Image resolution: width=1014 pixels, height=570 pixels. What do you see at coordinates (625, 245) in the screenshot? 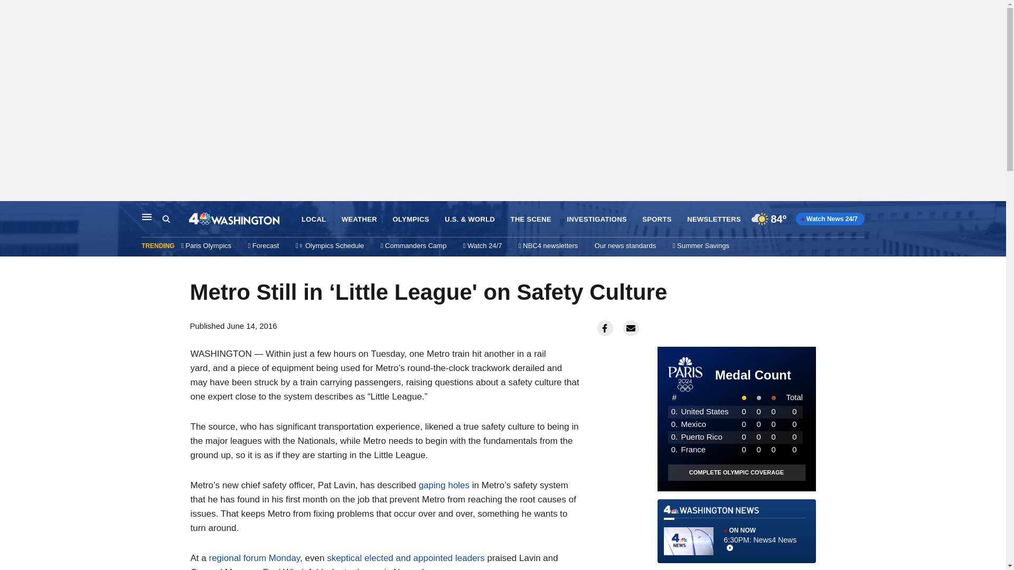
I see `Our news standards` at bounding box center [625, 245].